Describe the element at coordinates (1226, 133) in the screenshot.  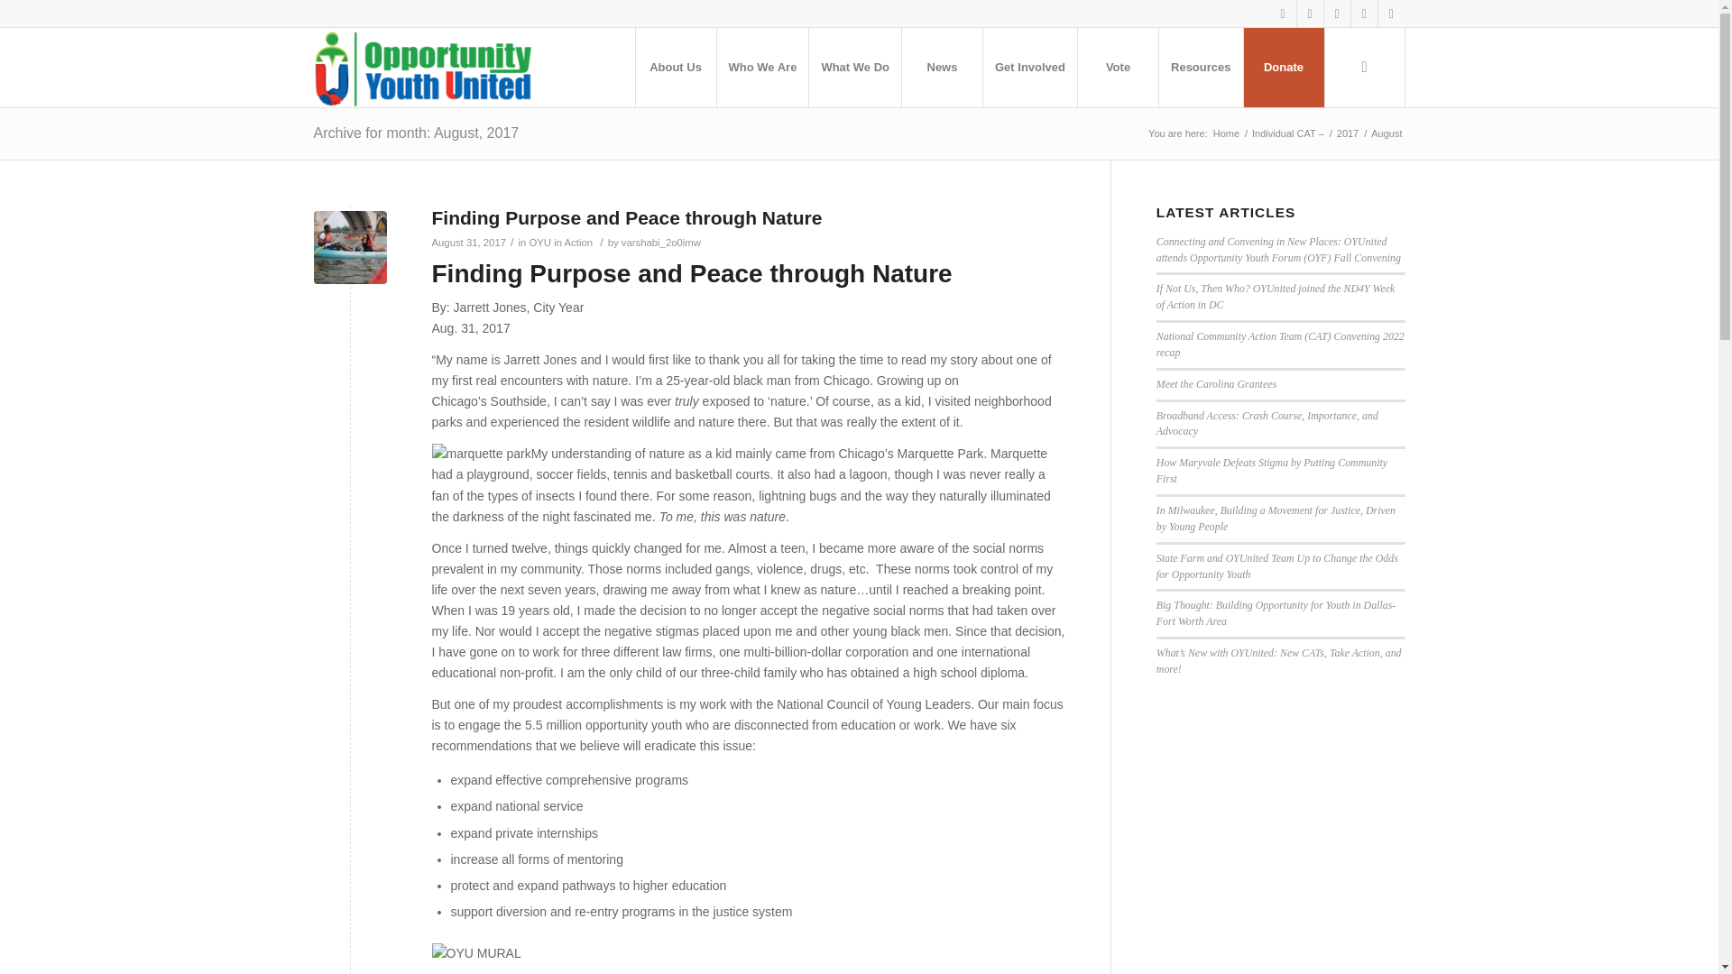
I see `Opportunity Youth United` at that location.